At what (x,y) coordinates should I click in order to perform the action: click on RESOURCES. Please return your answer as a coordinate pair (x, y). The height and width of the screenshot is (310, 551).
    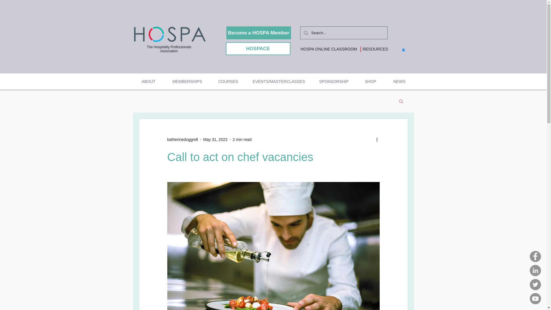
    Looking at the image, I should click on (375, 49).